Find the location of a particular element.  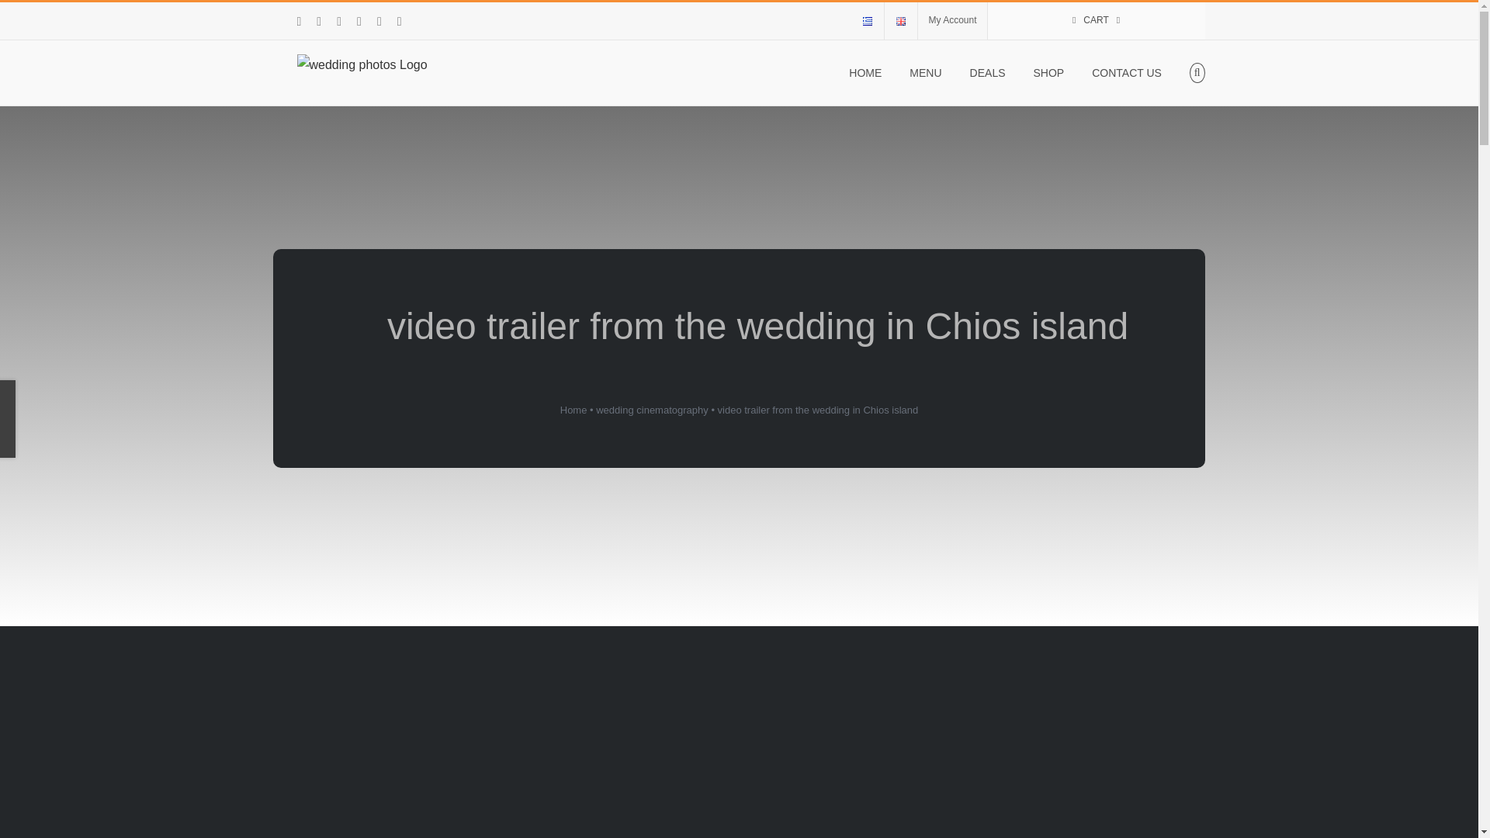

My Account is located at coordinates (951, 20).